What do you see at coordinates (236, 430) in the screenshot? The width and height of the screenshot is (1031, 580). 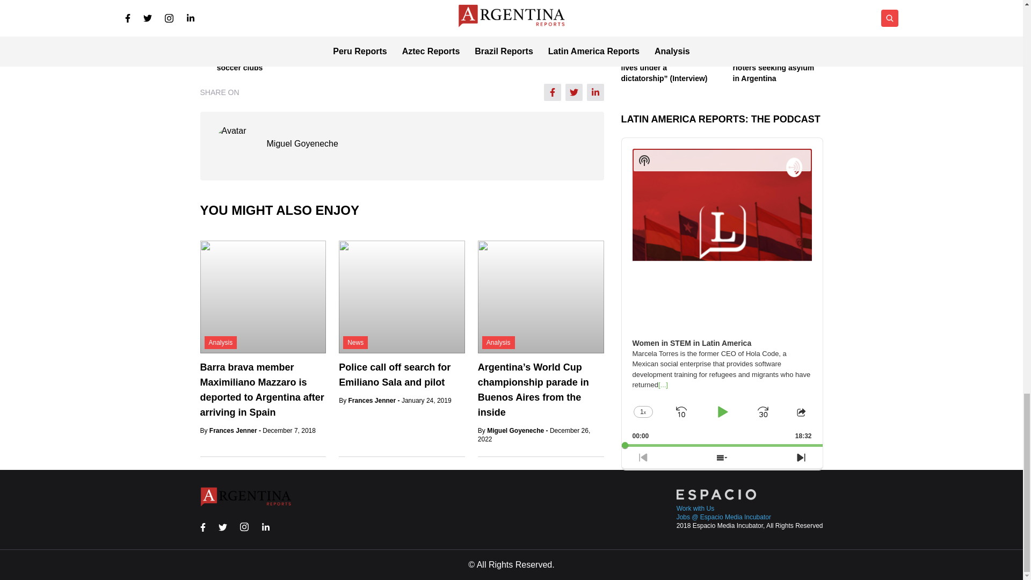 I see `Frances Jenner -` at bounding box center [236, 430].